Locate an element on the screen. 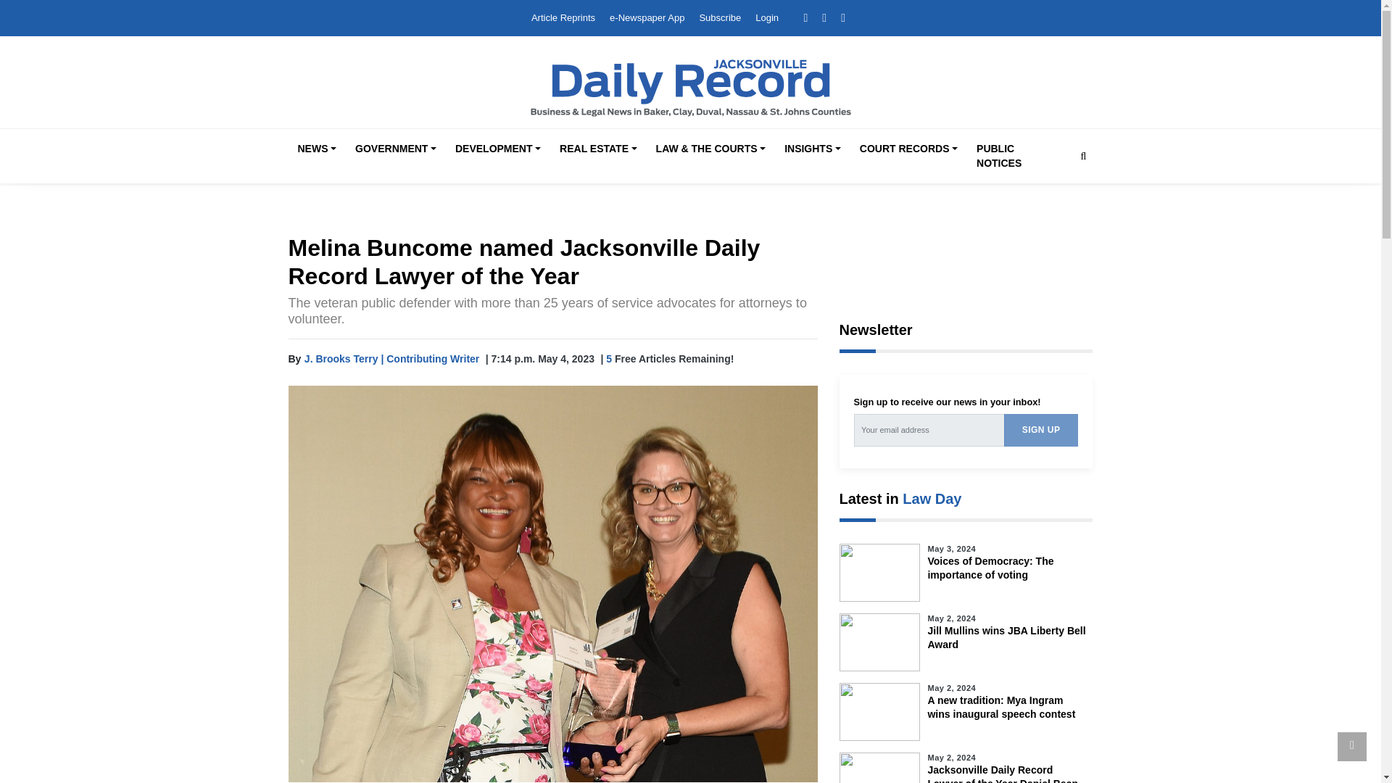  Login is located at coordinates (767, 17).